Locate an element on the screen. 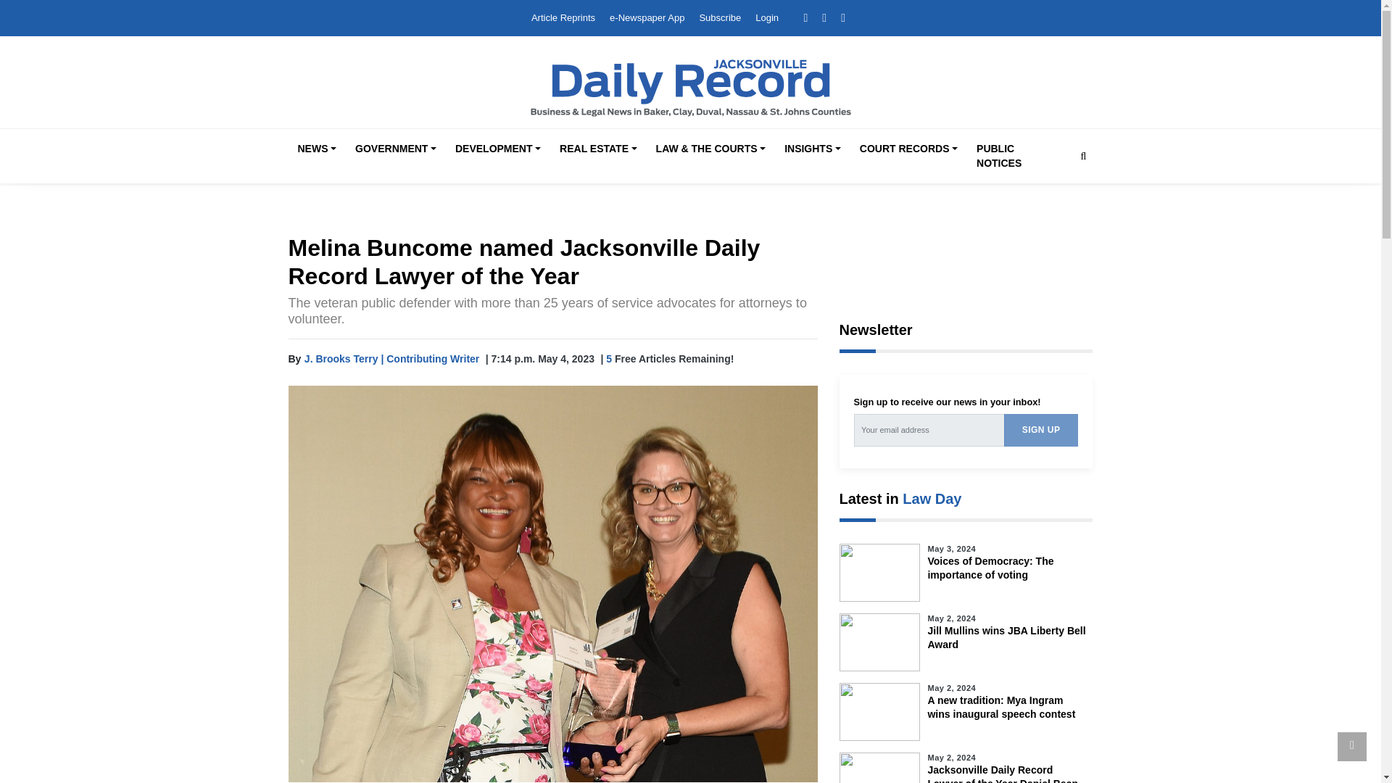  Login is located at coordinates (767, 17).